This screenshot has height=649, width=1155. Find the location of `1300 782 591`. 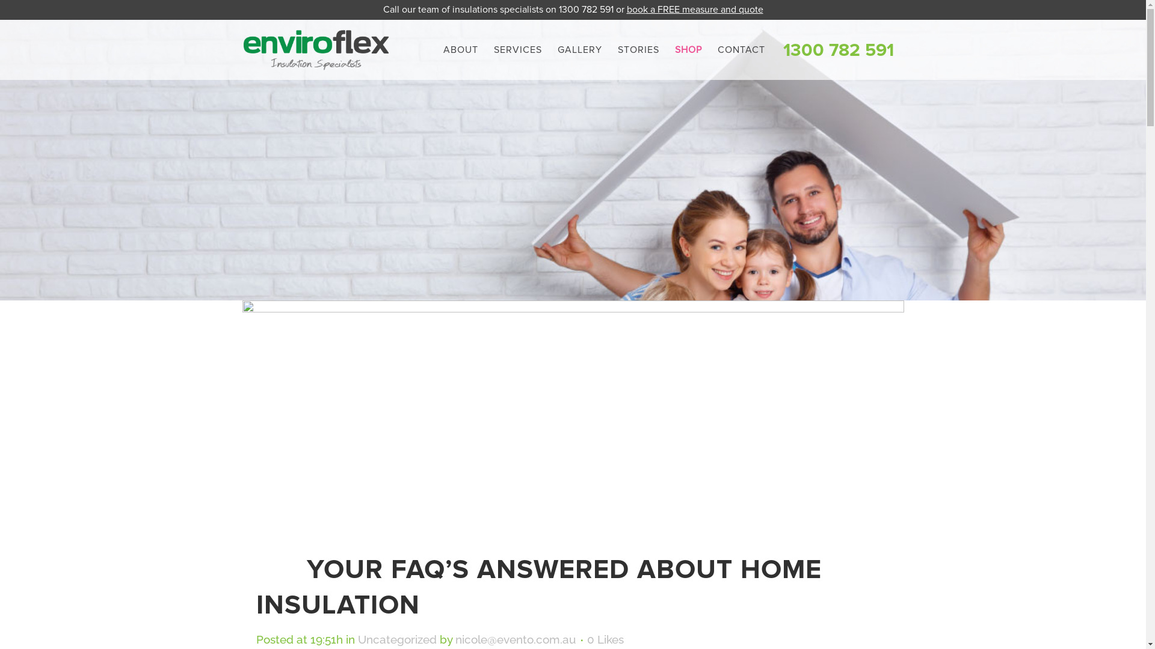

1300 782 591 is located at coordinates (586, 10).